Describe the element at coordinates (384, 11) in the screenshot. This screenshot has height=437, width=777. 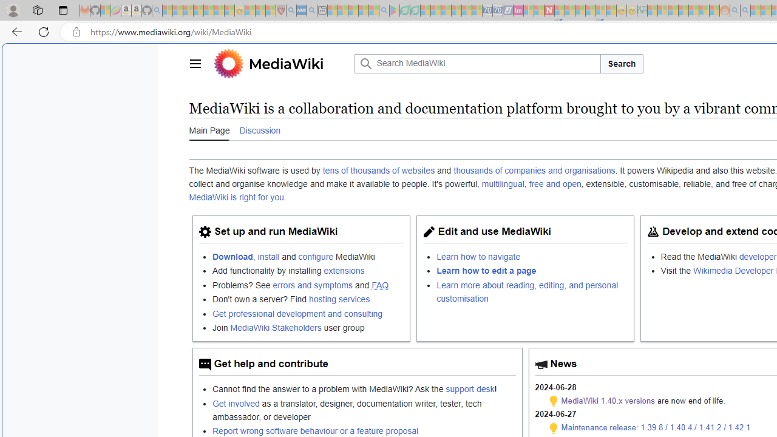
I see `google - Search - Sleeping` at that location.